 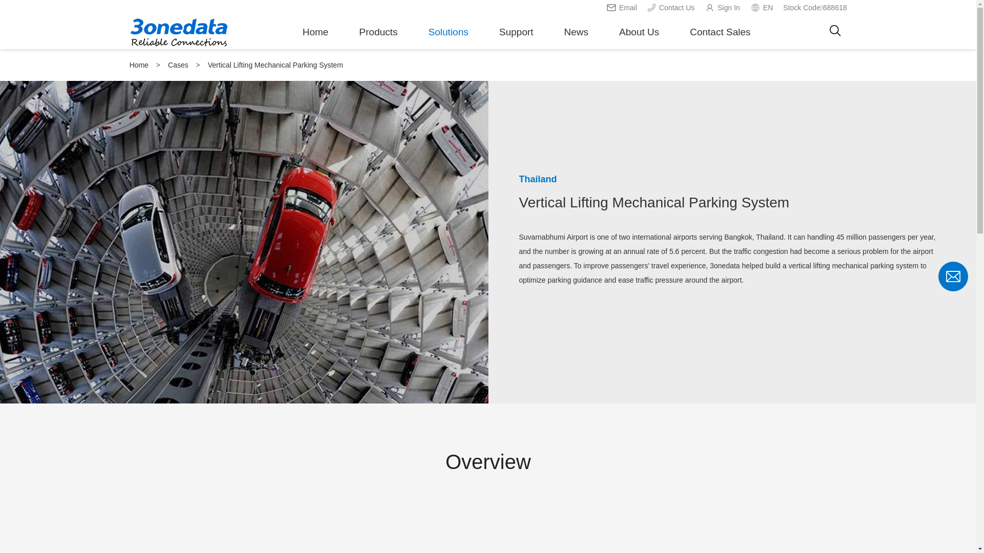 I want to click on Support, so click(x=517, y=40).